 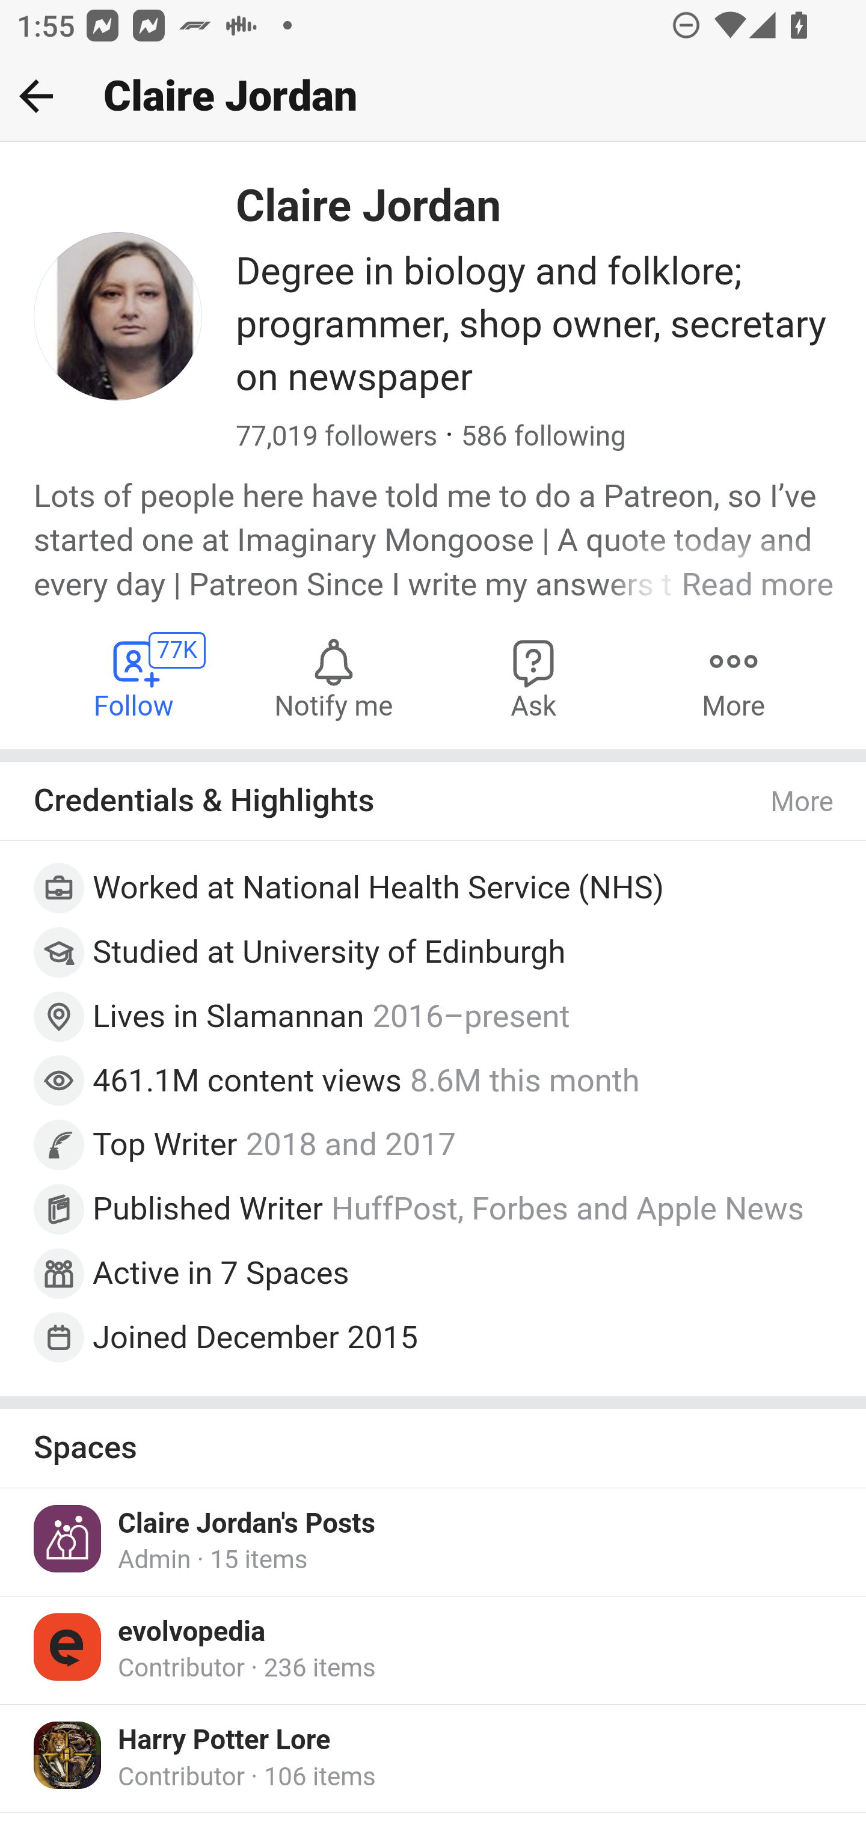 I want to click on More, so click(x=733, y=677).